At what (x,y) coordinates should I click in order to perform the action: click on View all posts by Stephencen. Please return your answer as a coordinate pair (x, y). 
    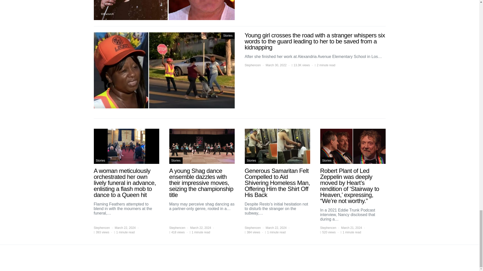
    Looking at the image, I should click on (102, 228).